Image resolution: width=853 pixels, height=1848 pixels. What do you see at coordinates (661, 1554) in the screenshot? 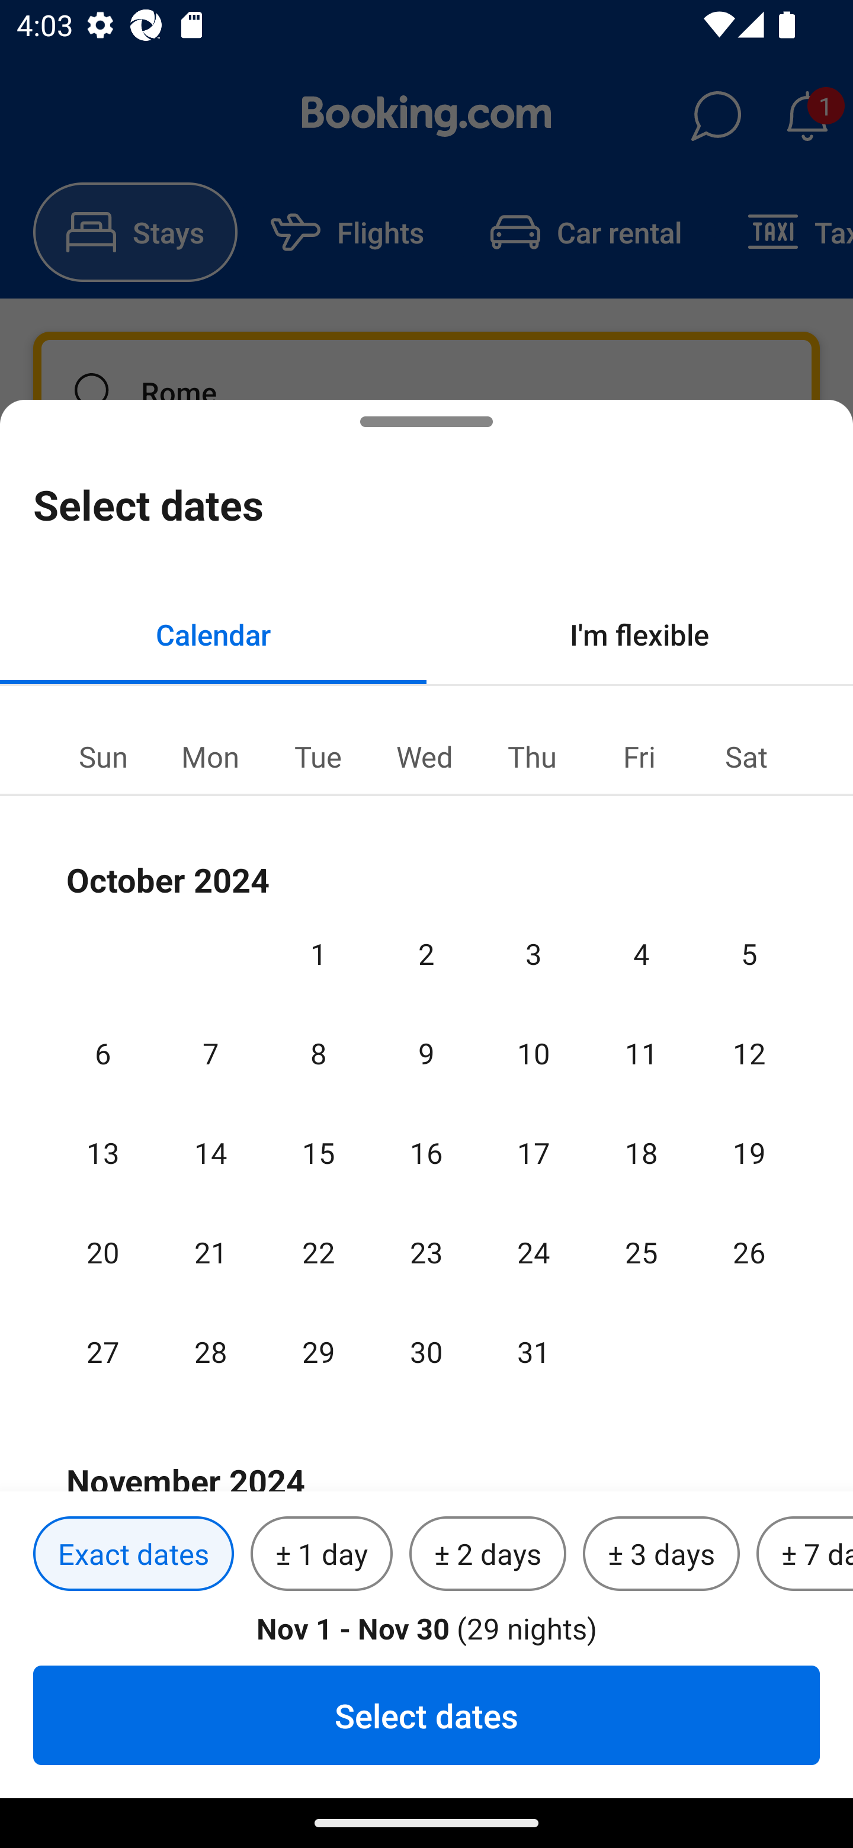
I see `± 3 days` at bounding box center [661, 1554].